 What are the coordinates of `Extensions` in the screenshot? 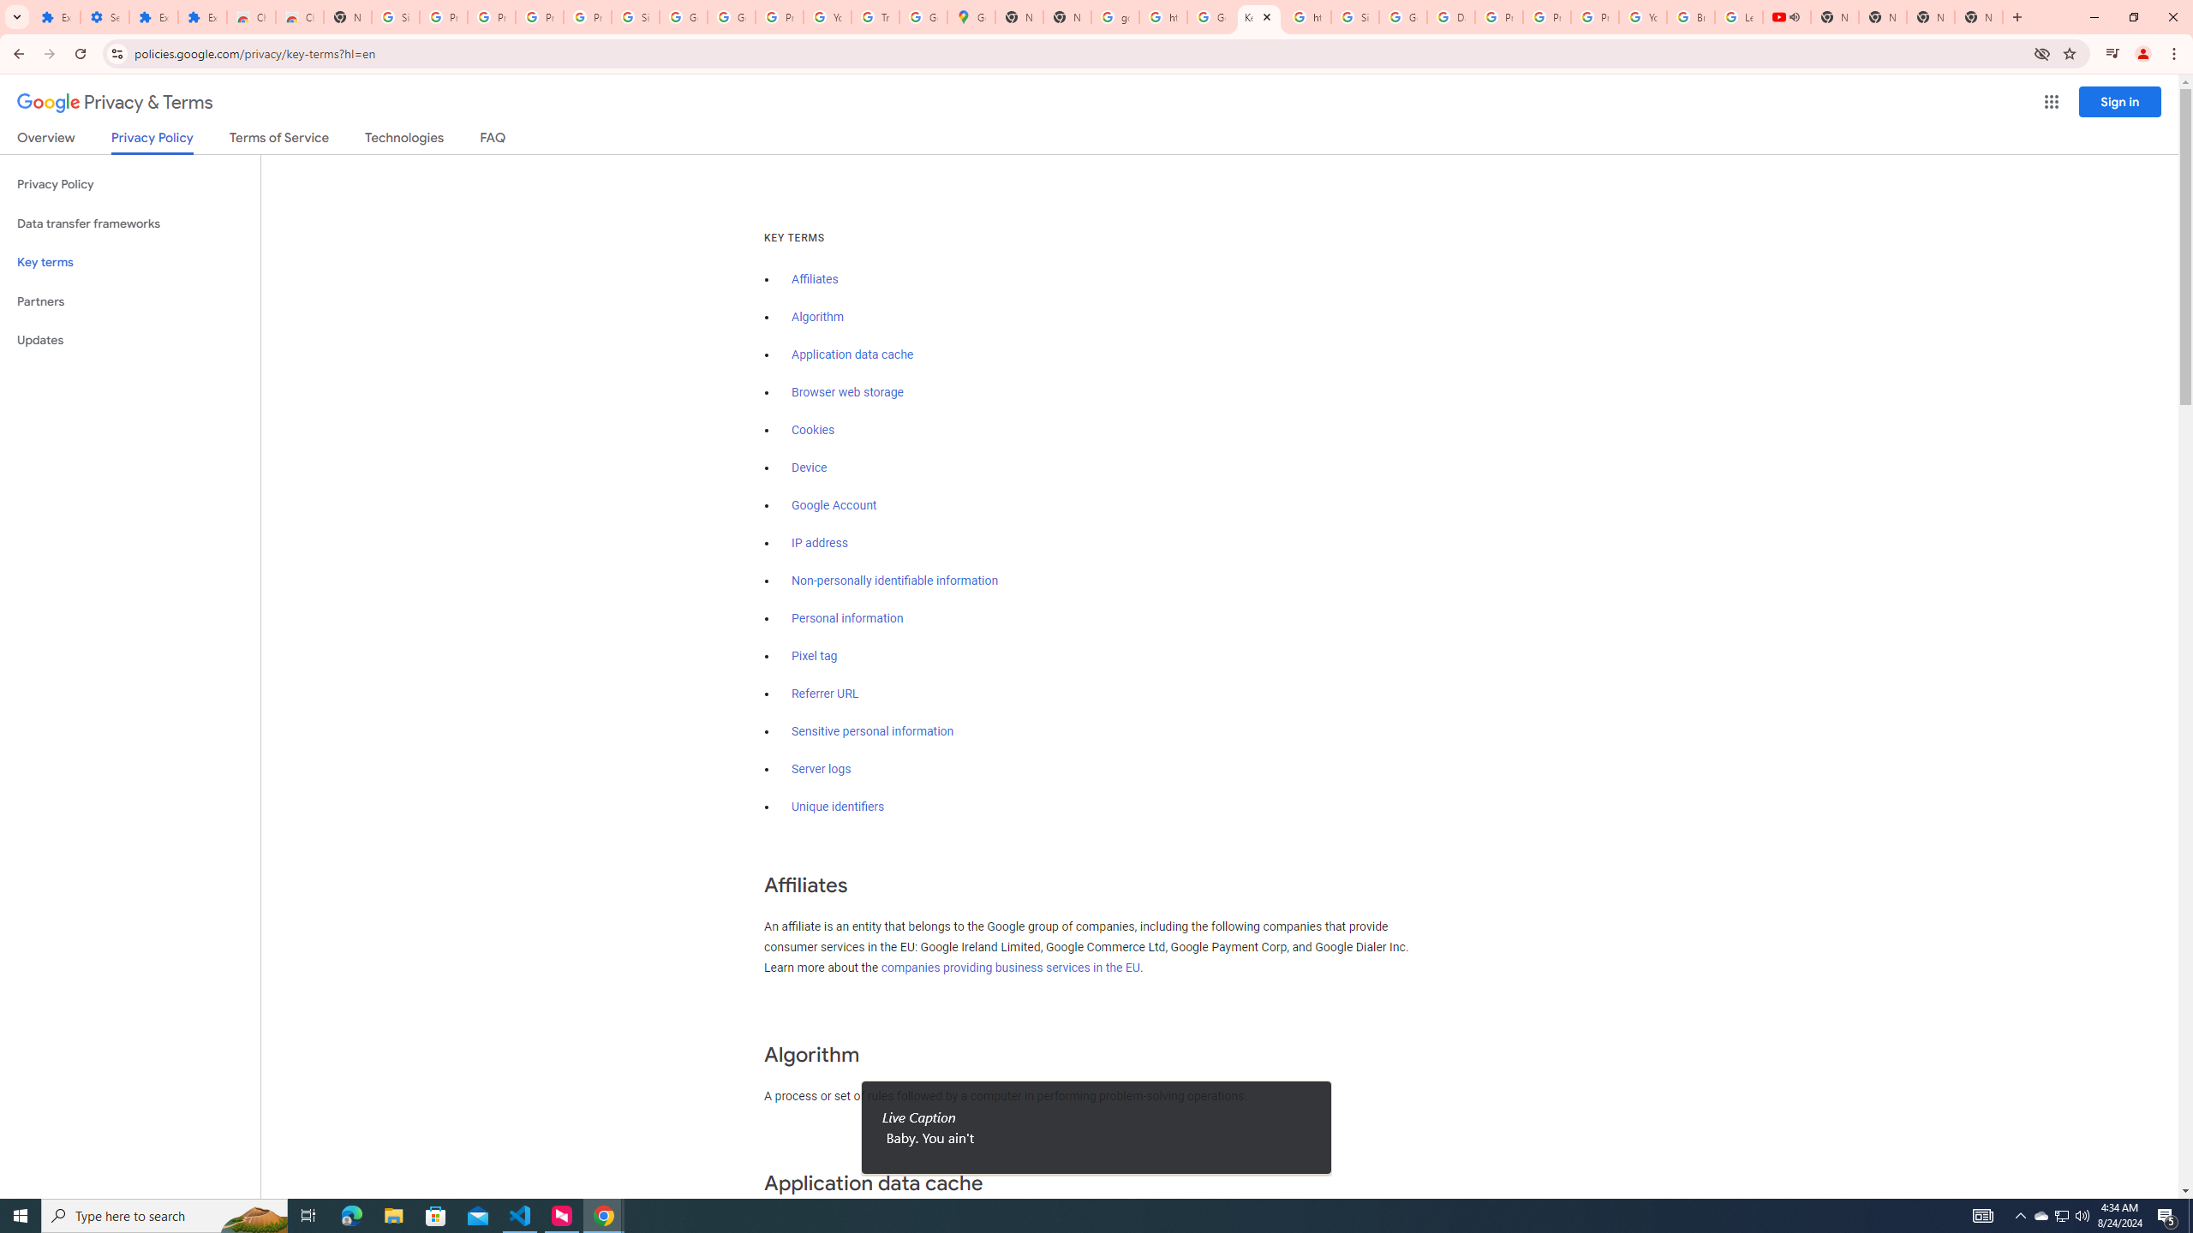 It's located at (56, 17).